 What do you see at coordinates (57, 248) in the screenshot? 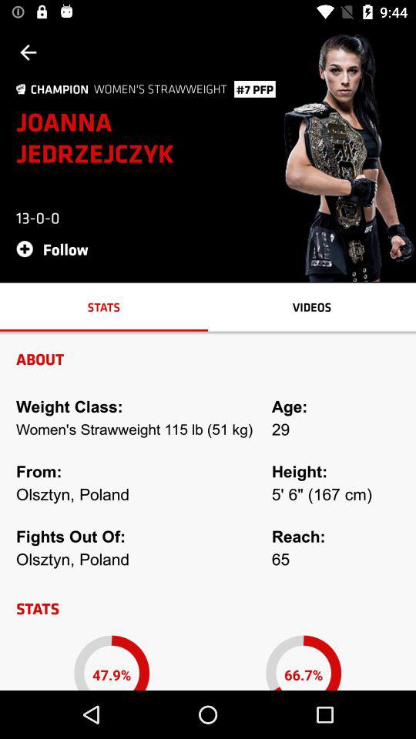
I see `choose icon below 13-0-0 item` at bounding box center [57, 248].